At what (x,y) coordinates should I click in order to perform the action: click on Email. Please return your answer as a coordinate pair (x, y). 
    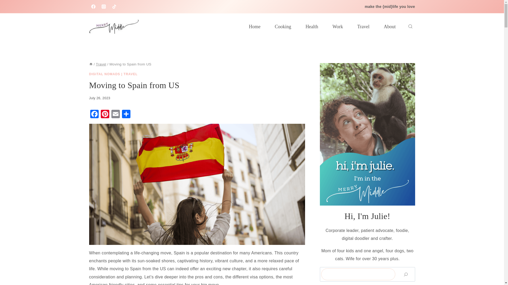
    Looking at the image, I should click on (115, 115).